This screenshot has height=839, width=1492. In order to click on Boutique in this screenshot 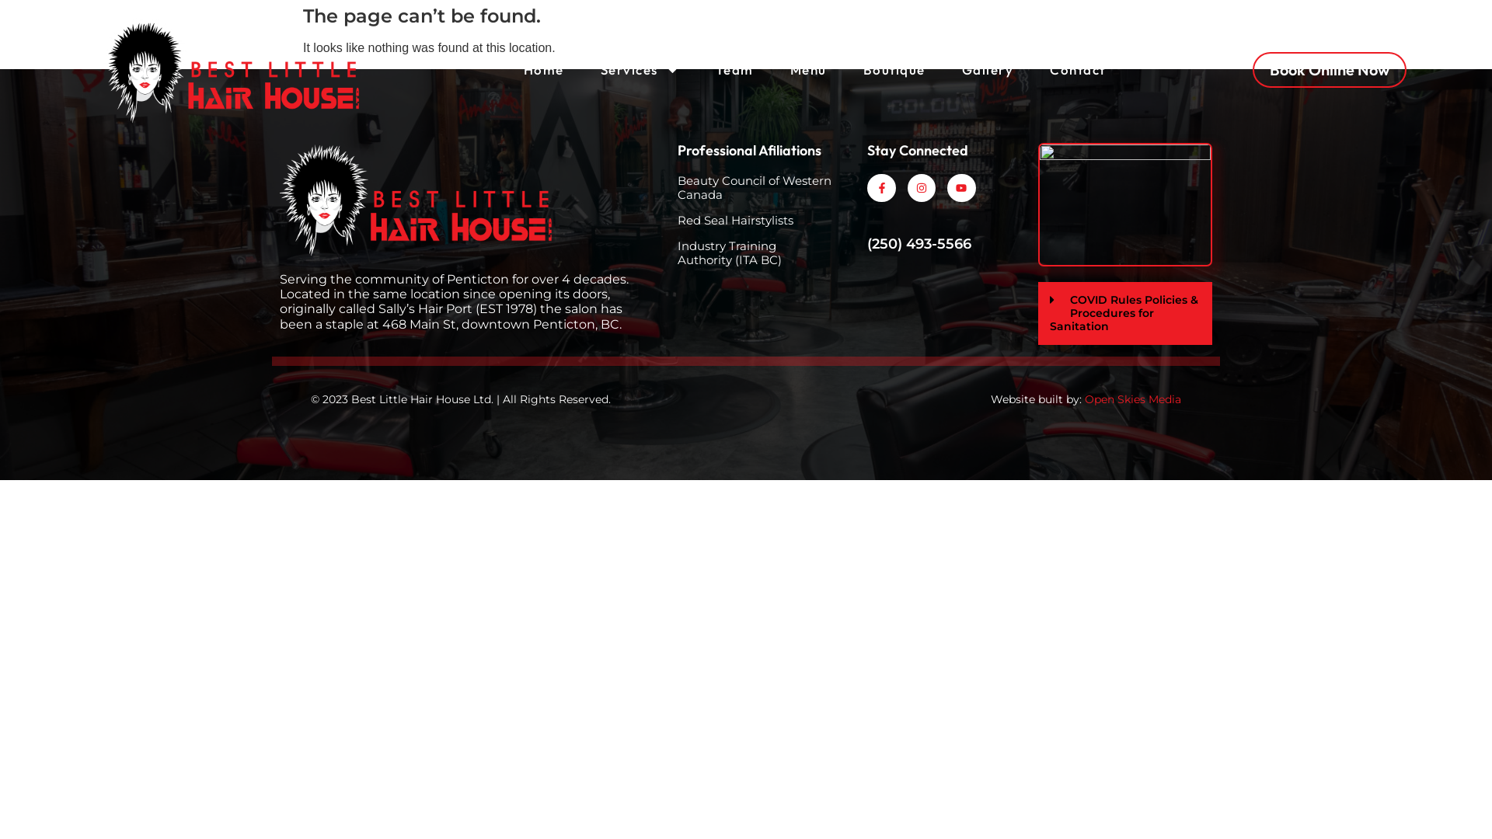, I will do `click(894, 70)`.